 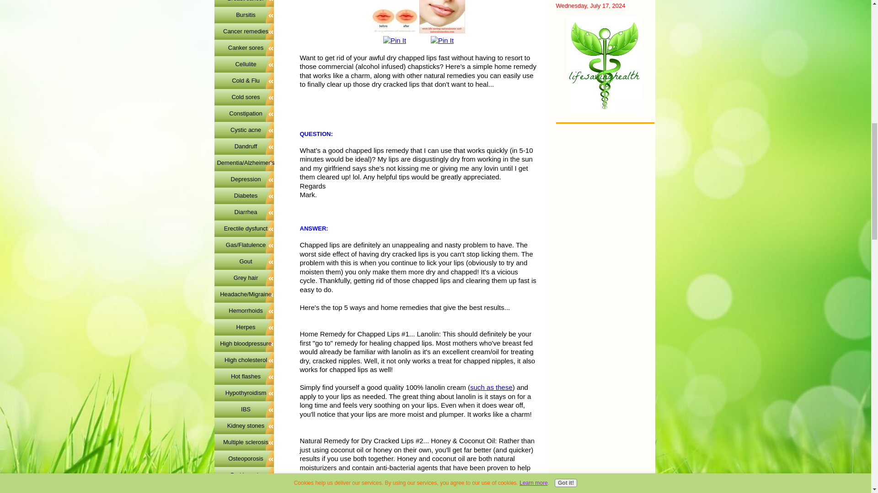 What do you see at coordinates (442, 40) in the screenshot?
I see `Pin It` at bounding box center [442, 40].